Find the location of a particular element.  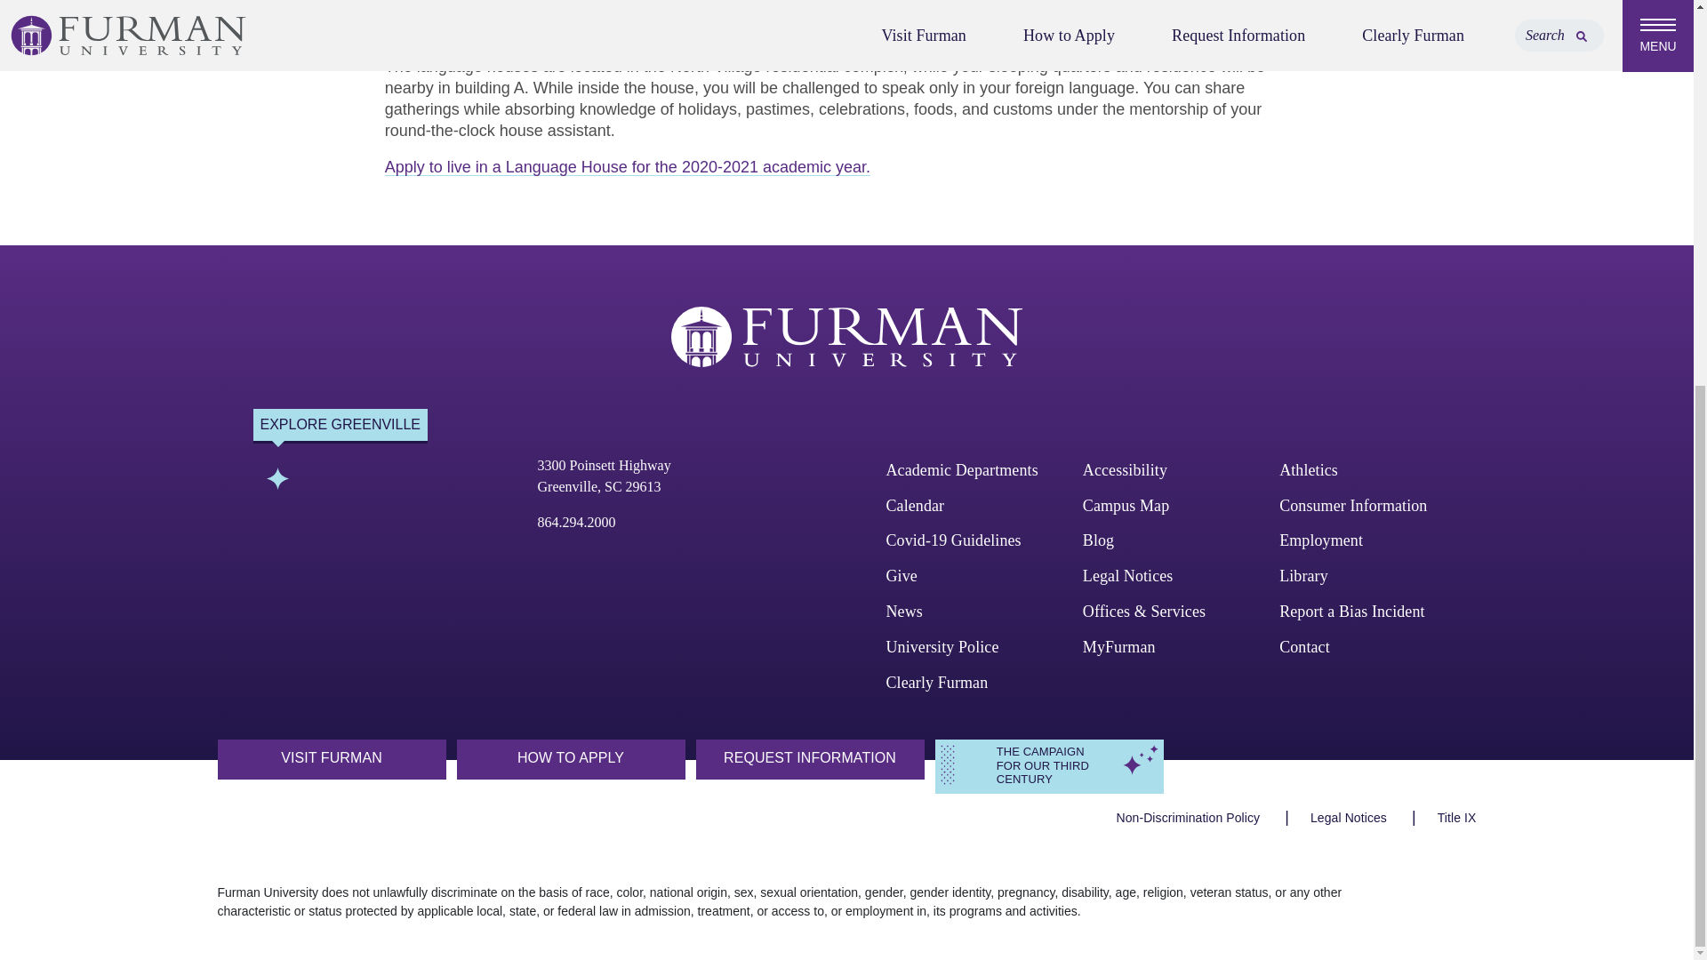

Academic Departments is located at coordinates (962, 469).